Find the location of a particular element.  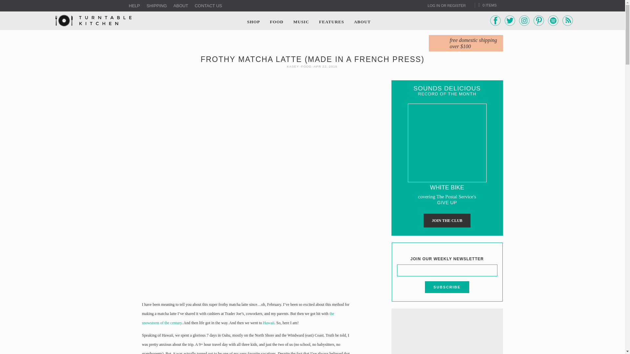

ABOUT is located at coordinates (181, 6).